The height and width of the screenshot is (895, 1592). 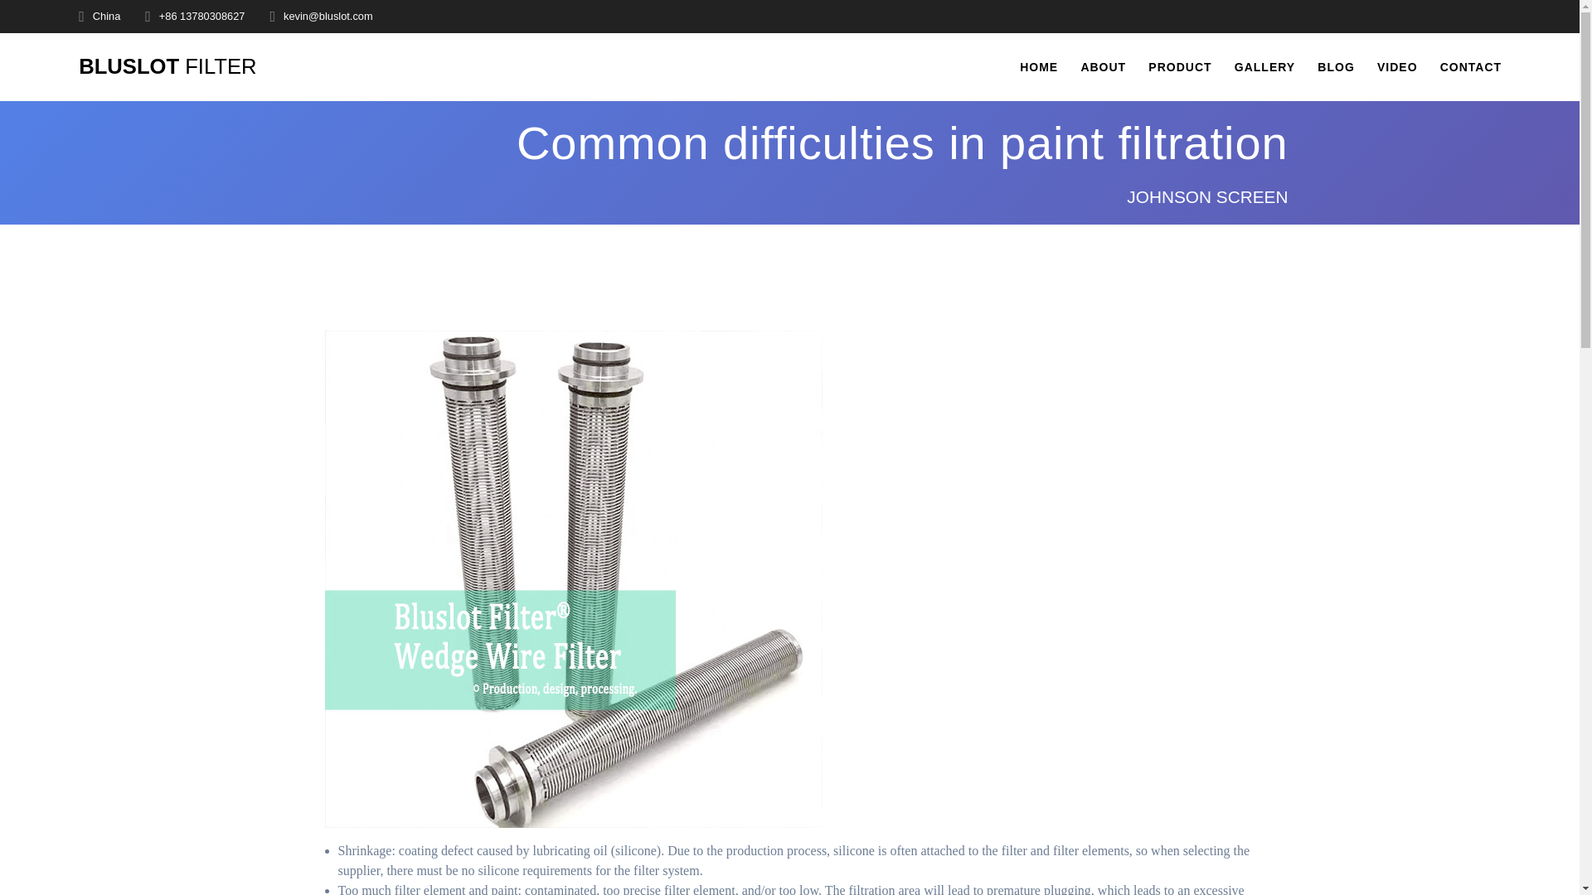 I want to click on GALLERY, so click(x=1265, y=66).